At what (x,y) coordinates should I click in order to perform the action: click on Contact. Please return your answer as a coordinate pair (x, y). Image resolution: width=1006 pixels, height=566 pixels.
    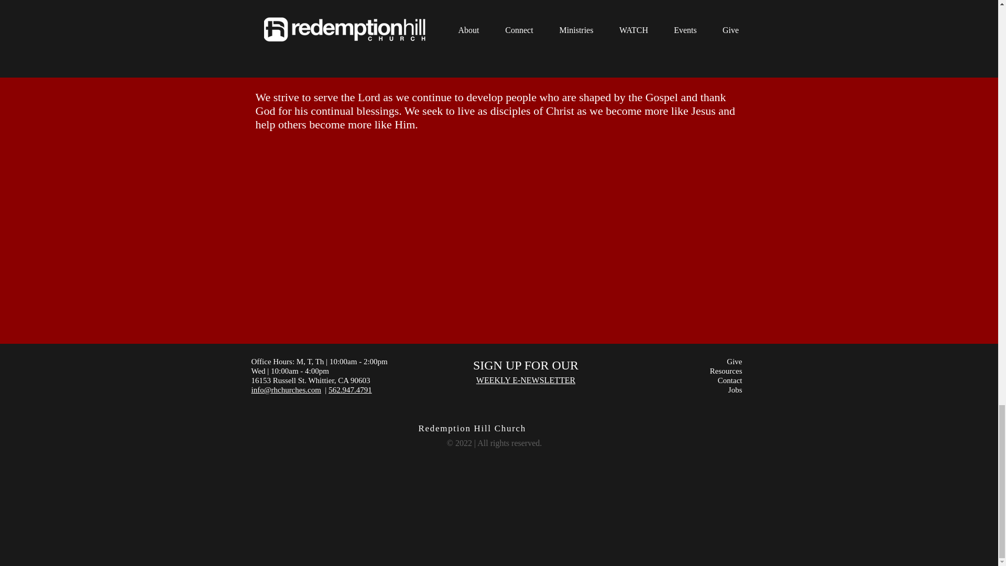
    Looking at the image, I should click on (730, 380).